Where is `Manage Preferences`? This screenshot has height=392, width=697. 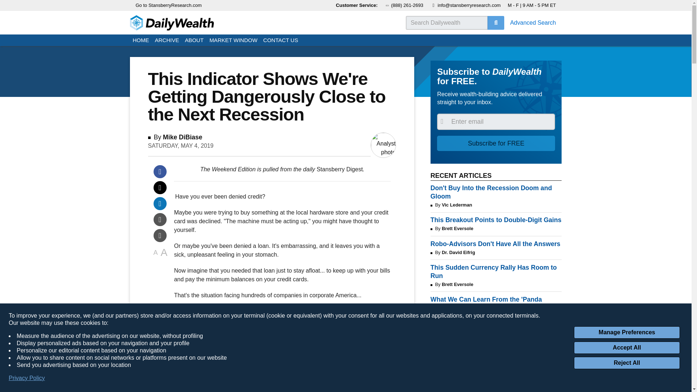
Manage Preferences is located at coordinates (627, 332).